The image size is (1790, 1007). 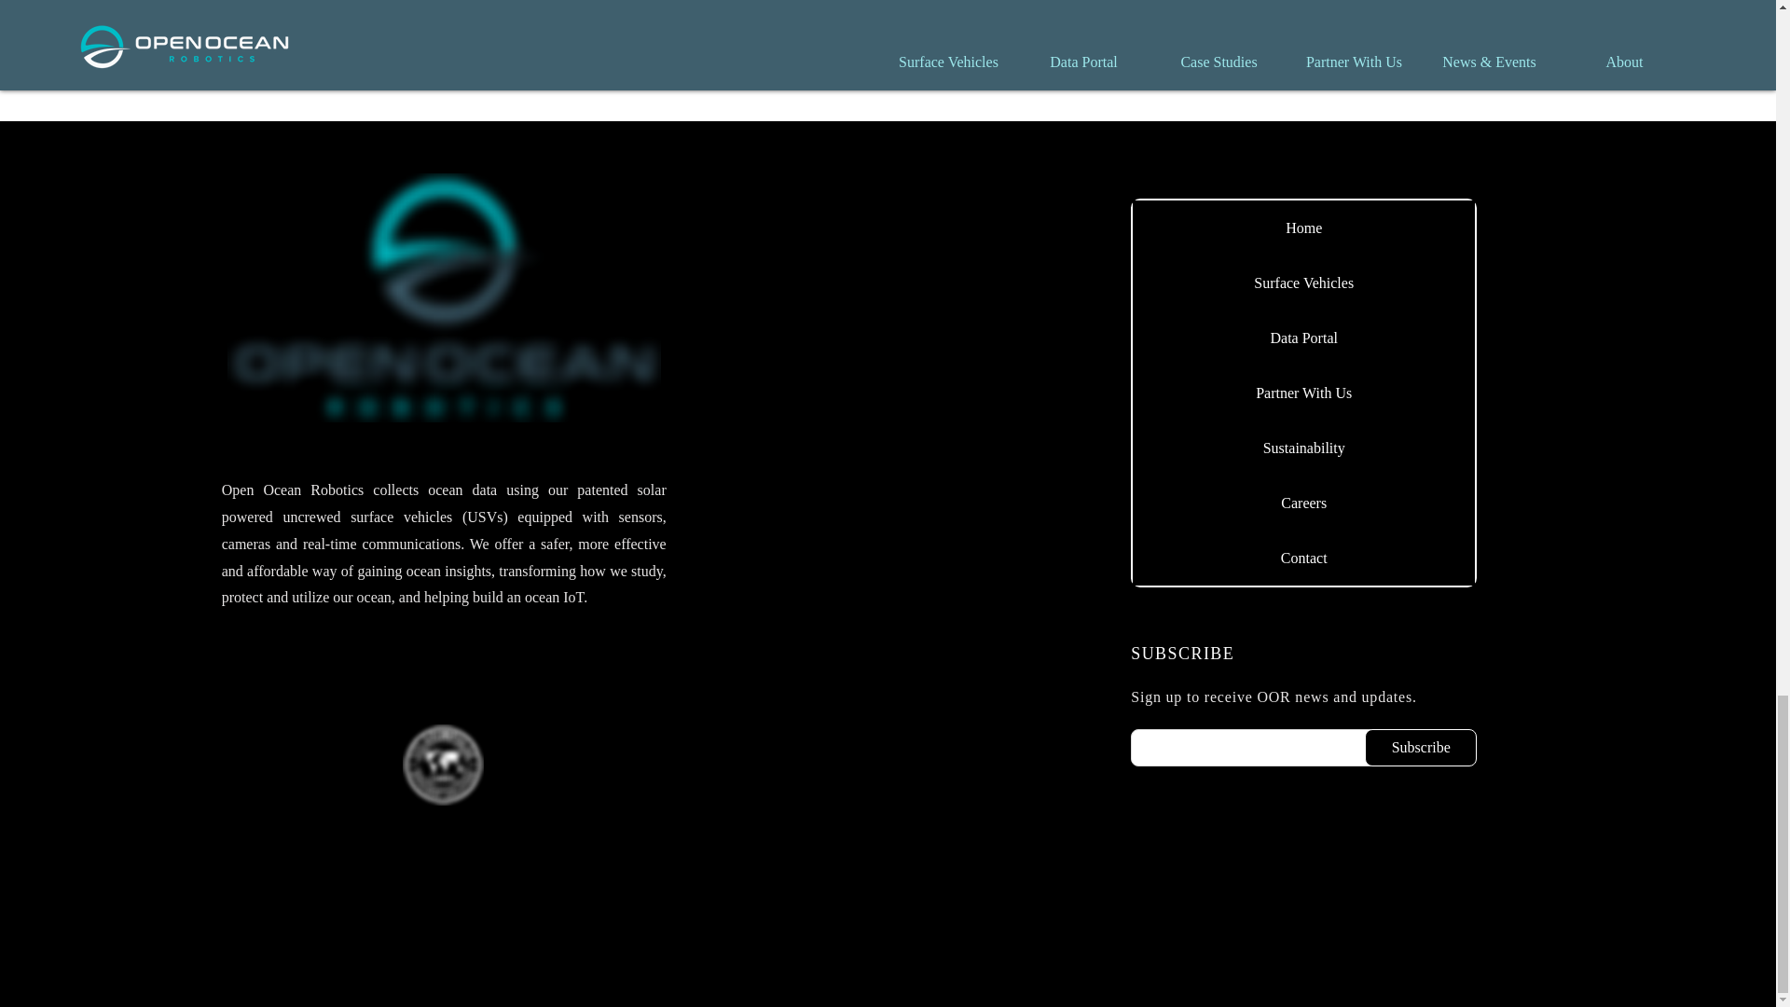 I want to click on Partner With Us, so click(x=1303, y=393).